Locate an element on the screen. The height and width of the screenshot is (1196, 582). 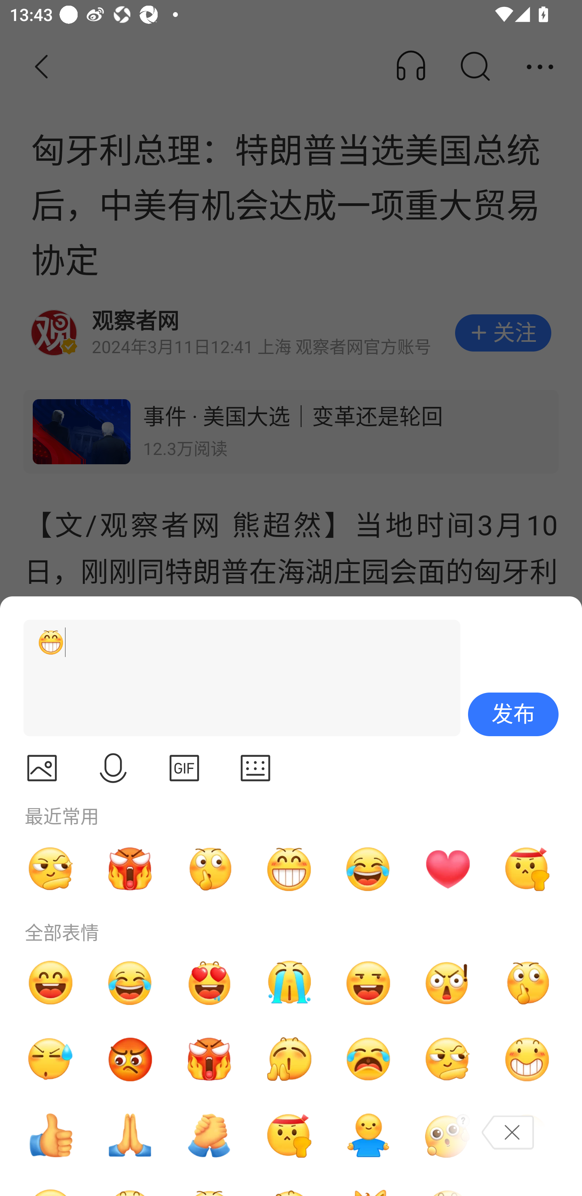
哈哈 is located at coordinates (51, 983).